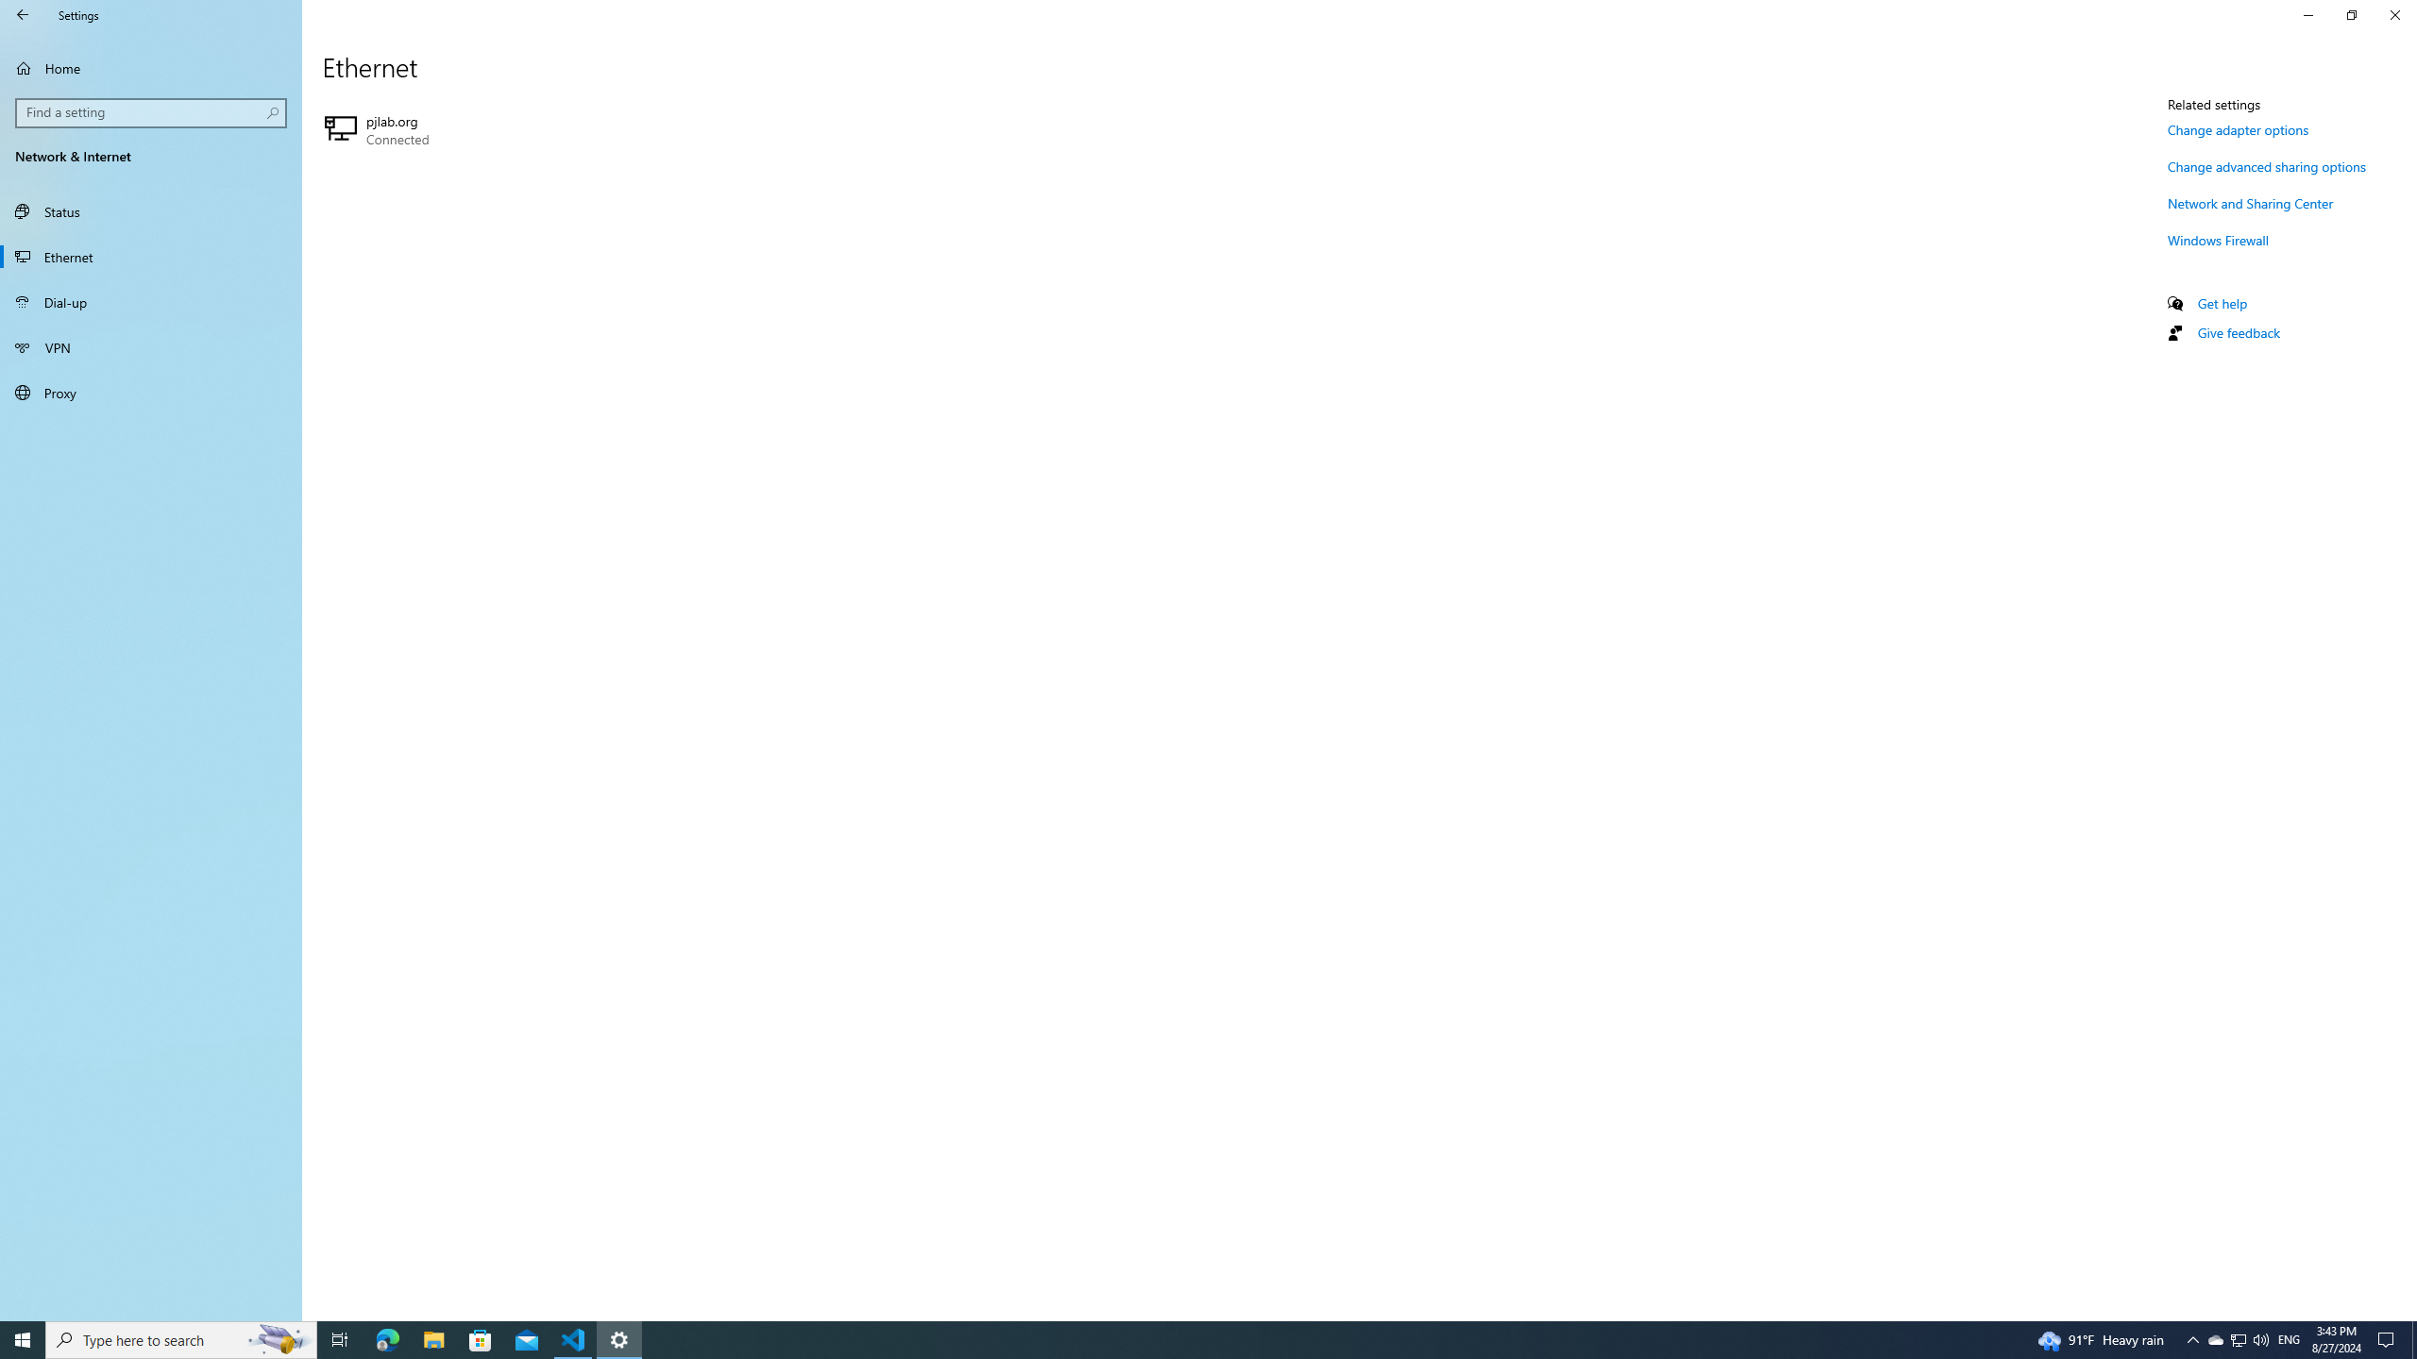  I want to click on Show desktop, so click(531, 130).